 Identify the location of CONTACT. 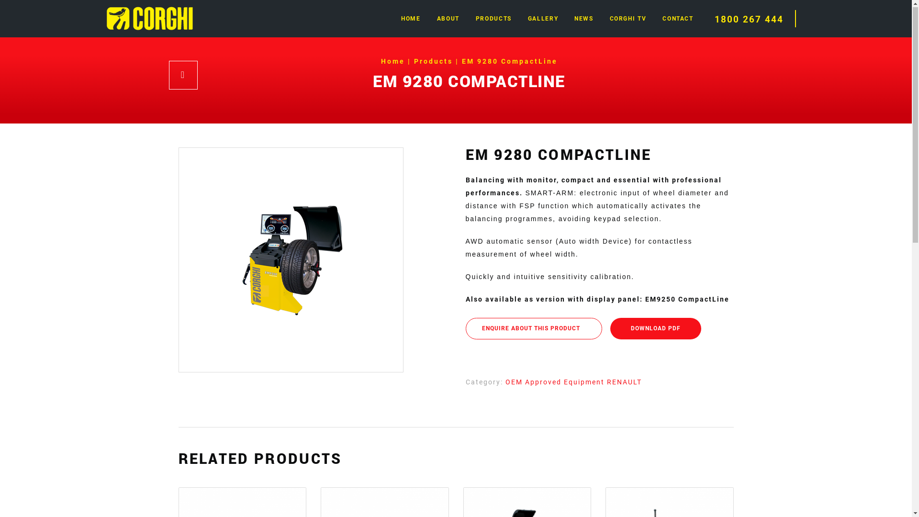
(678, 20).